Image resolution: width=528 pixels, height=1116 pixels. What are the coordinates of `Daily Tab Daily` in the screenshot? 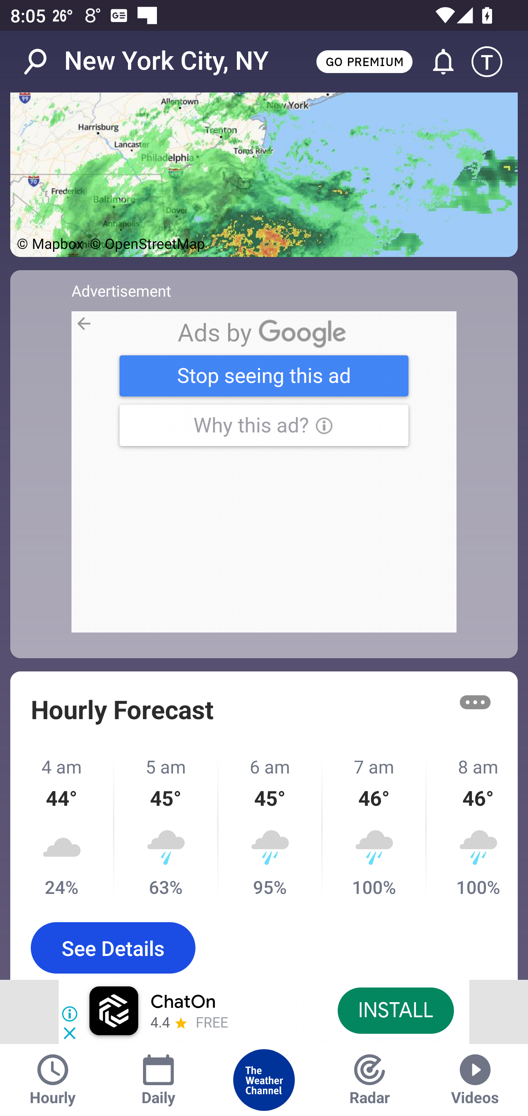 It's located at (158, 1080).